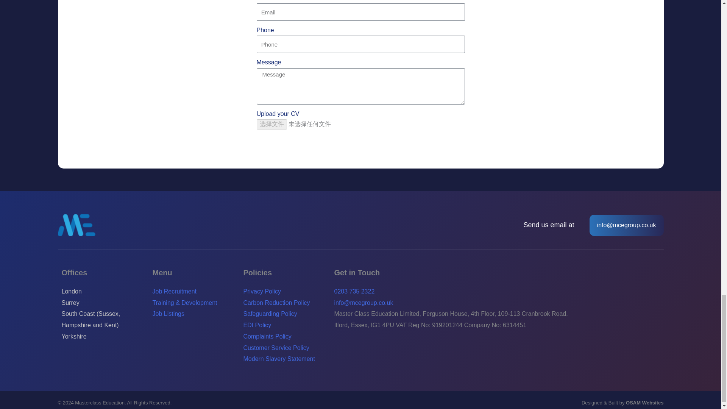 The height and width of the screenshot is (409, 727). What do you see at coordinates (194, 292) in the screenshot?
I see `Job Recruitment` at bounding box center [194, 292].